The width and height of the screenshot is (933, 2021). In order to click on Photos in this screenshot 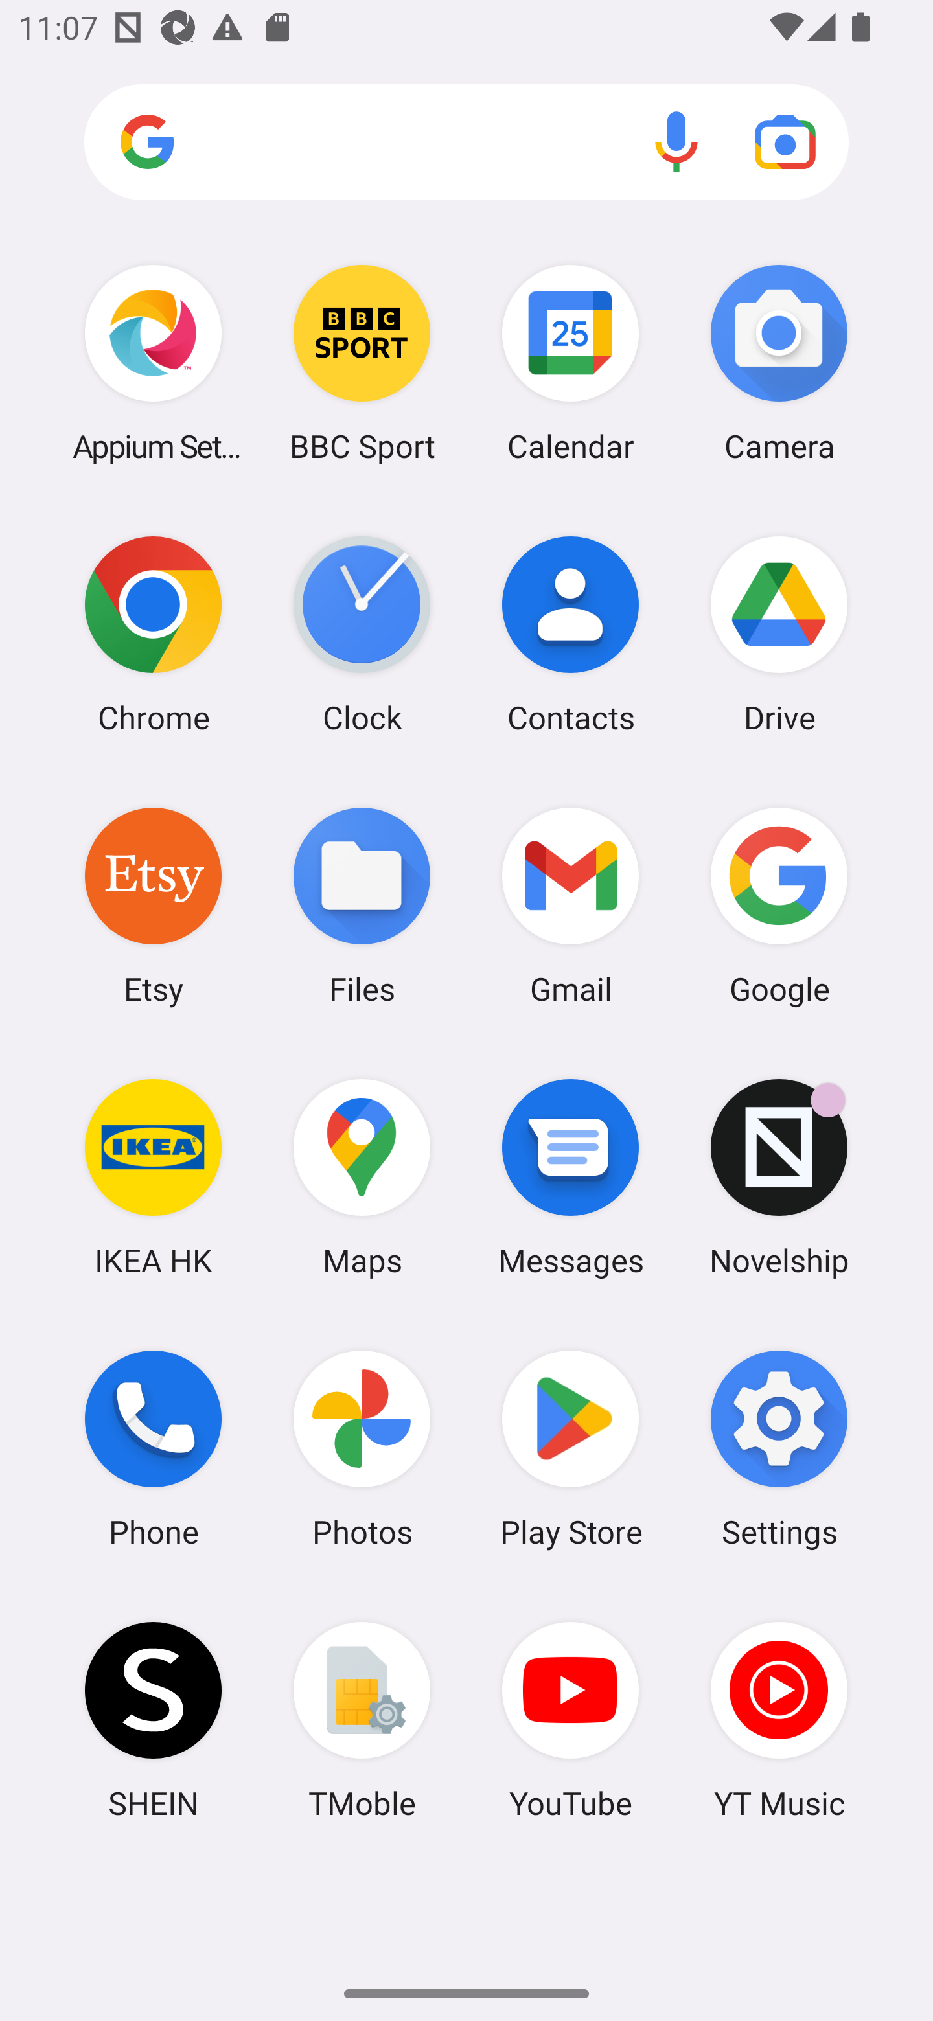, I will do `click(362, 1449)`.